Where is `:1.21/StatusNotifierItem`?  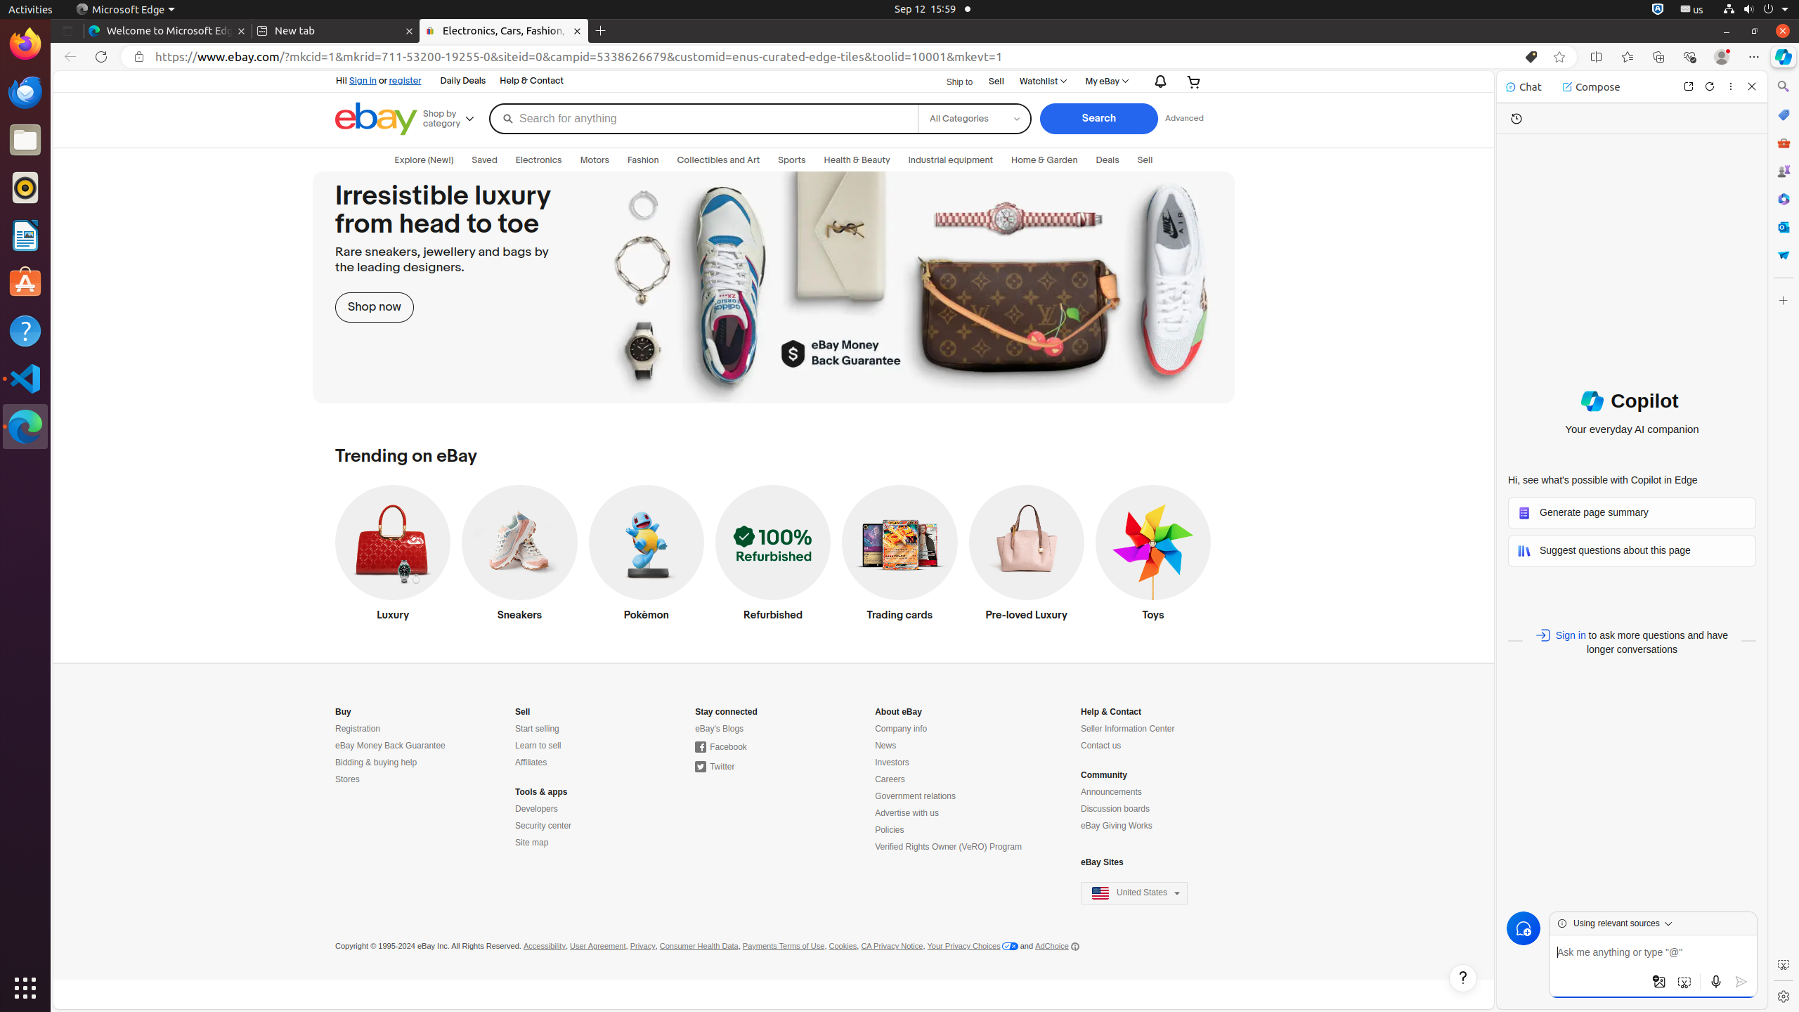 :1.21/StatusNotifierItem is located at coordinates (1692, 10).